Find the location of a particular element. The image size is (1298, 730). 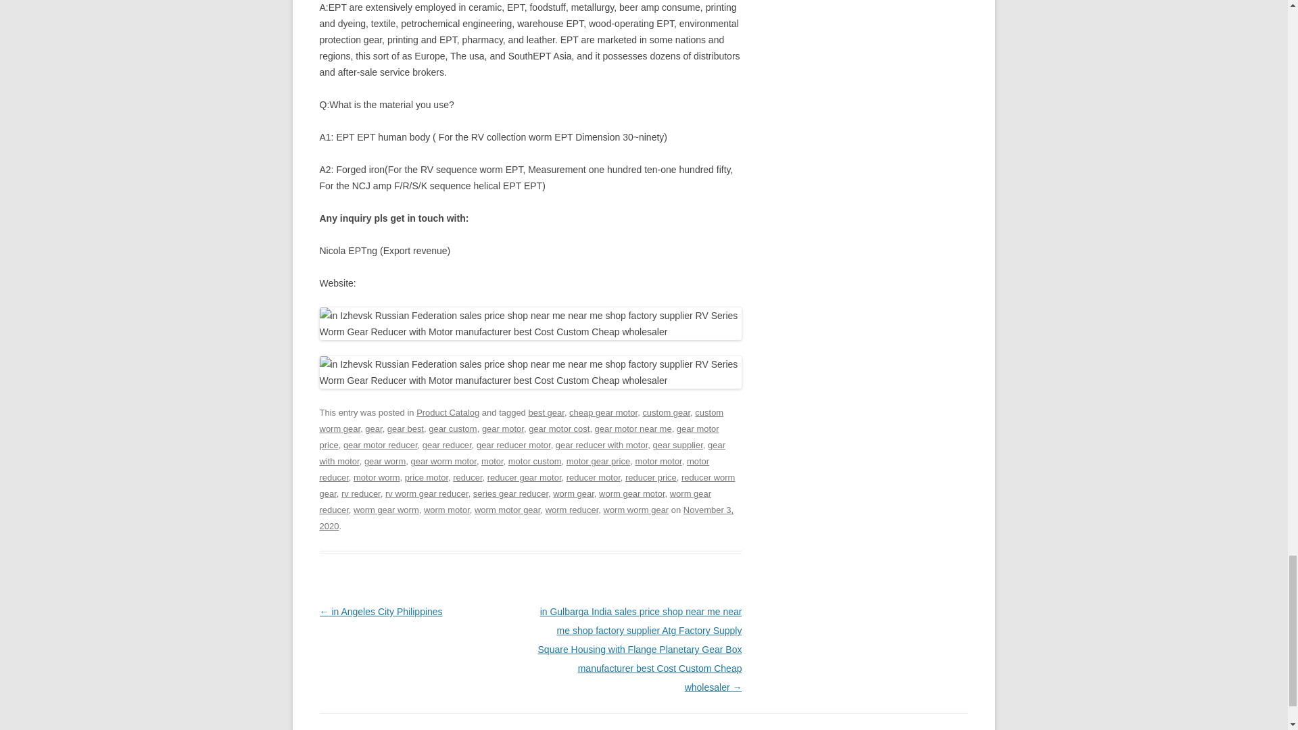

gear motor reducer is located at coordinates (381, 445).